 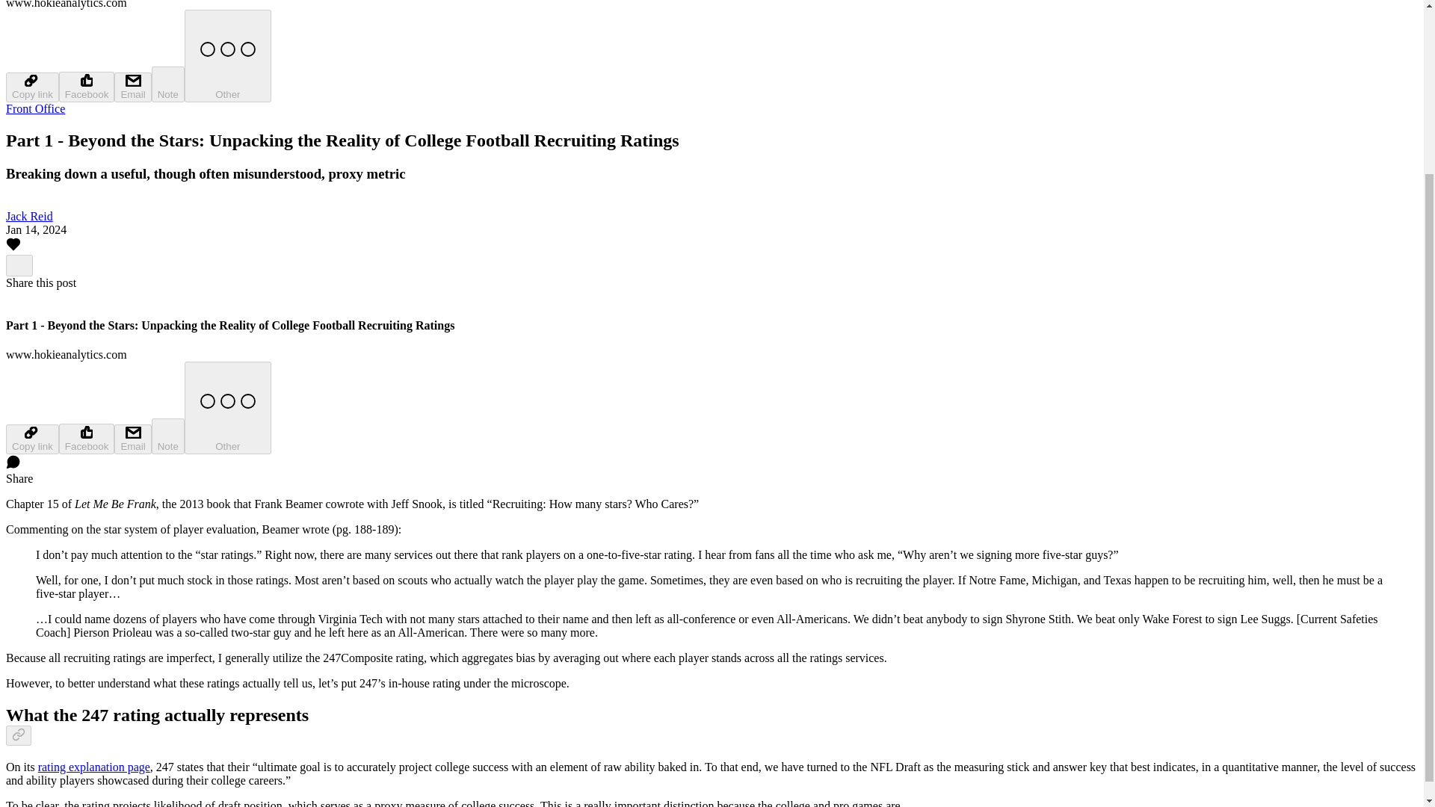 I want to click on Facebook, so click(x=87, y=87).